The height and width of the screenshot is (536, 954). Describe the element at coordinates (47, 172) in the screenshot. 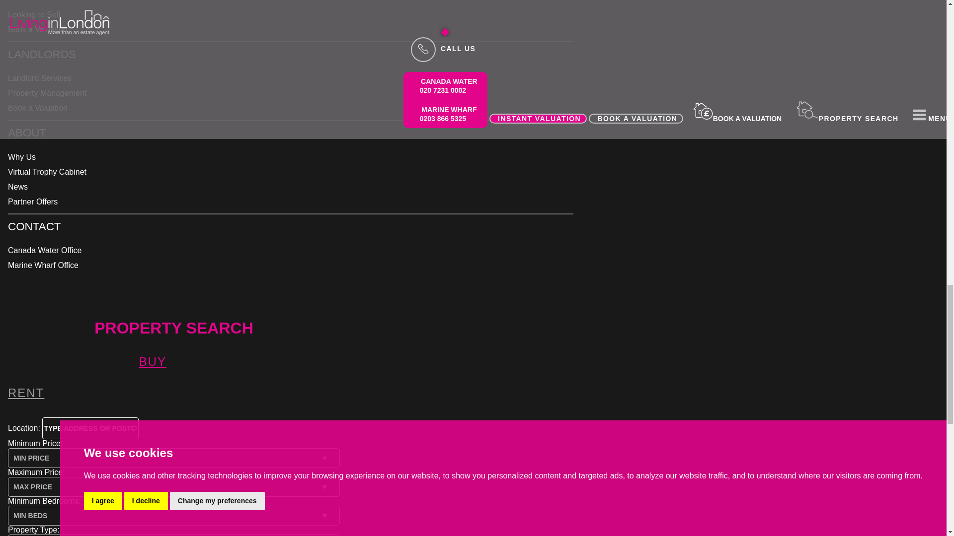

I see `Virtual Trophy Cabinet` at that location.